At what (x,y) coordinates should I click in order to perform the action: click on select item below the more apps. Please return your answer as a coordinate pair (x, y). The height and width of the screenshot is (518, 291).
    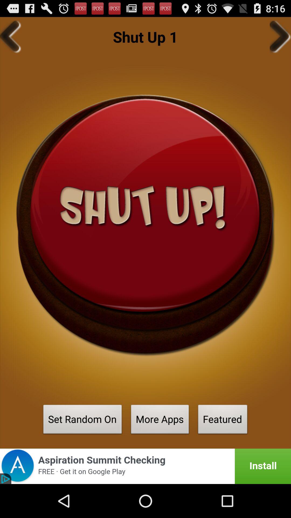
    Looking at the image, I should click on (145, 466).